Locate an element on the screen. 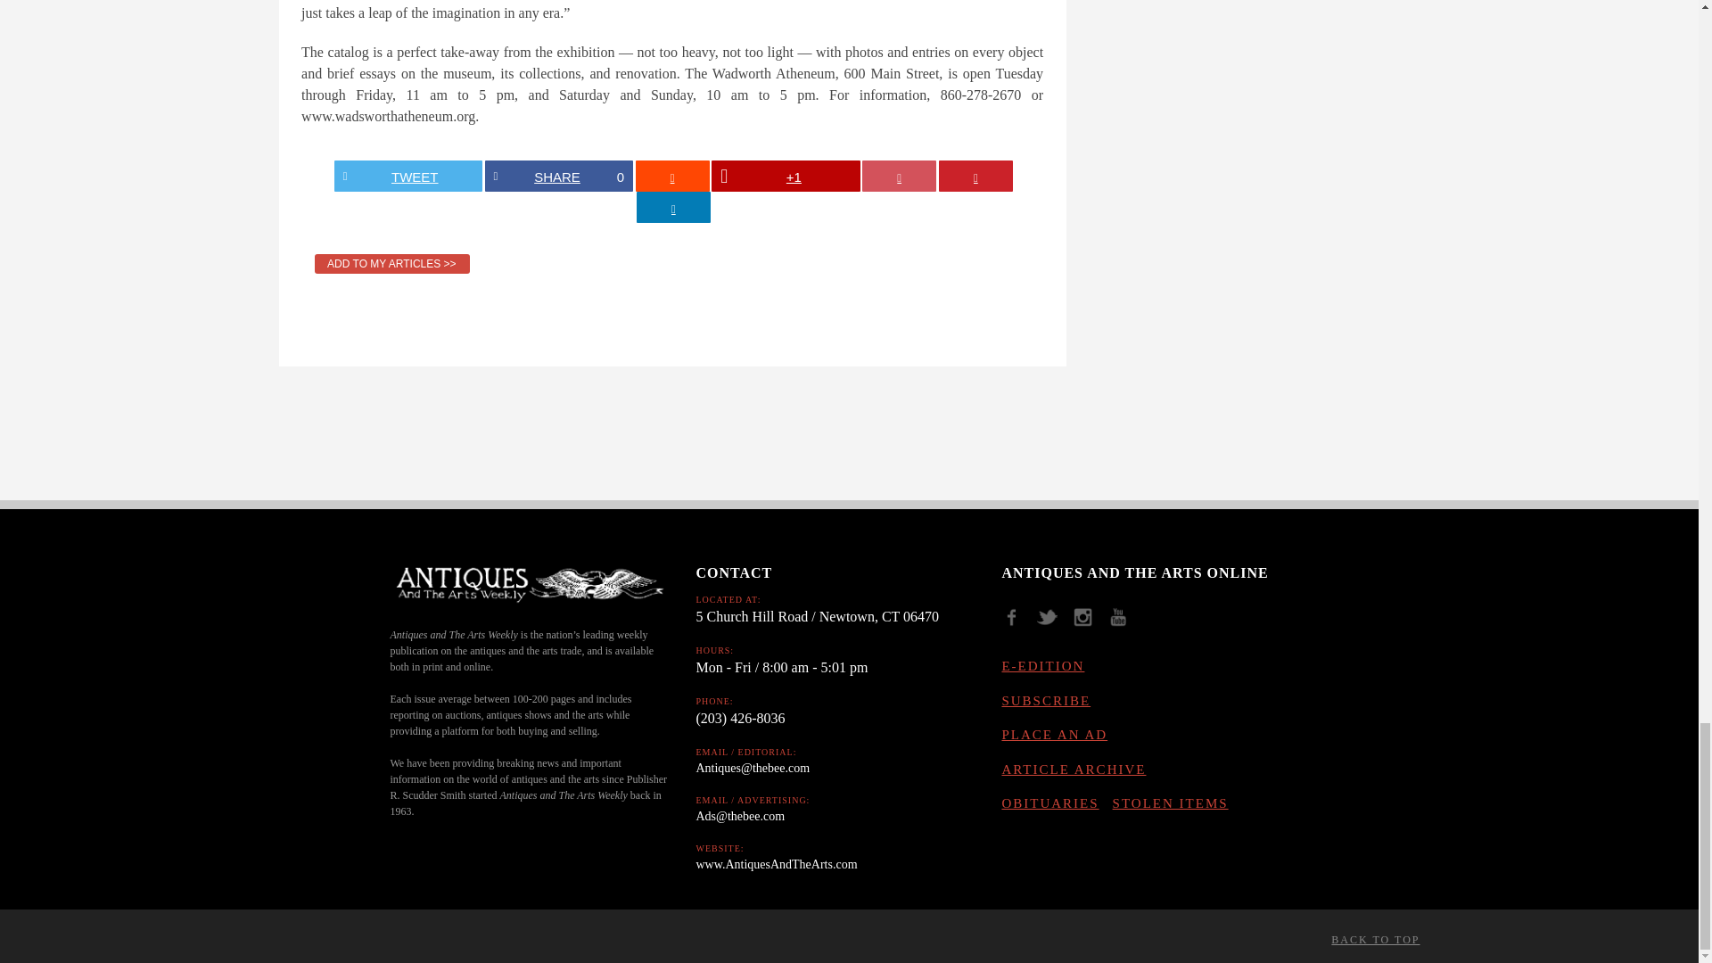  Twitter is located at coordinates (1054, 623).